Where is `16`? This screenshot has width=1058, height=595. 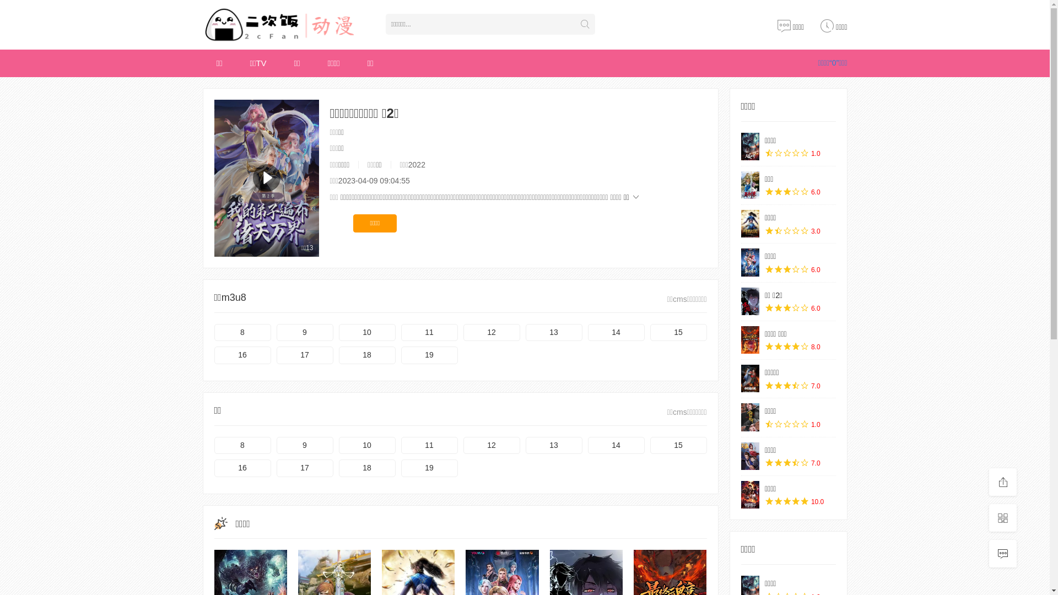 16 is located at coordinates (242, 468).